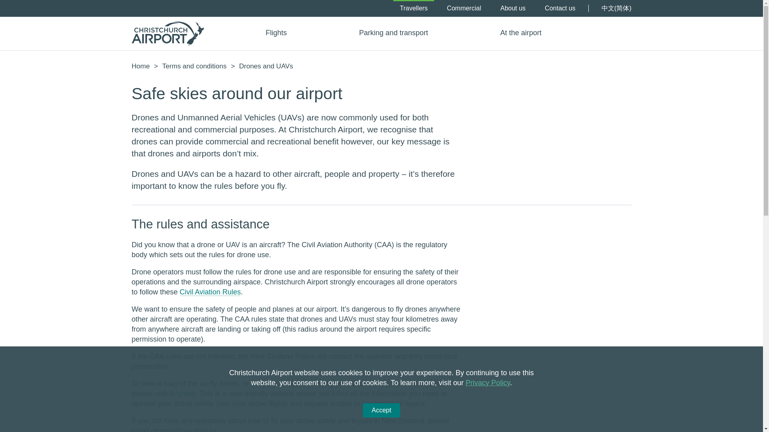 The image size is (769, 432). I want to click on At the airport, so click(526, 33).